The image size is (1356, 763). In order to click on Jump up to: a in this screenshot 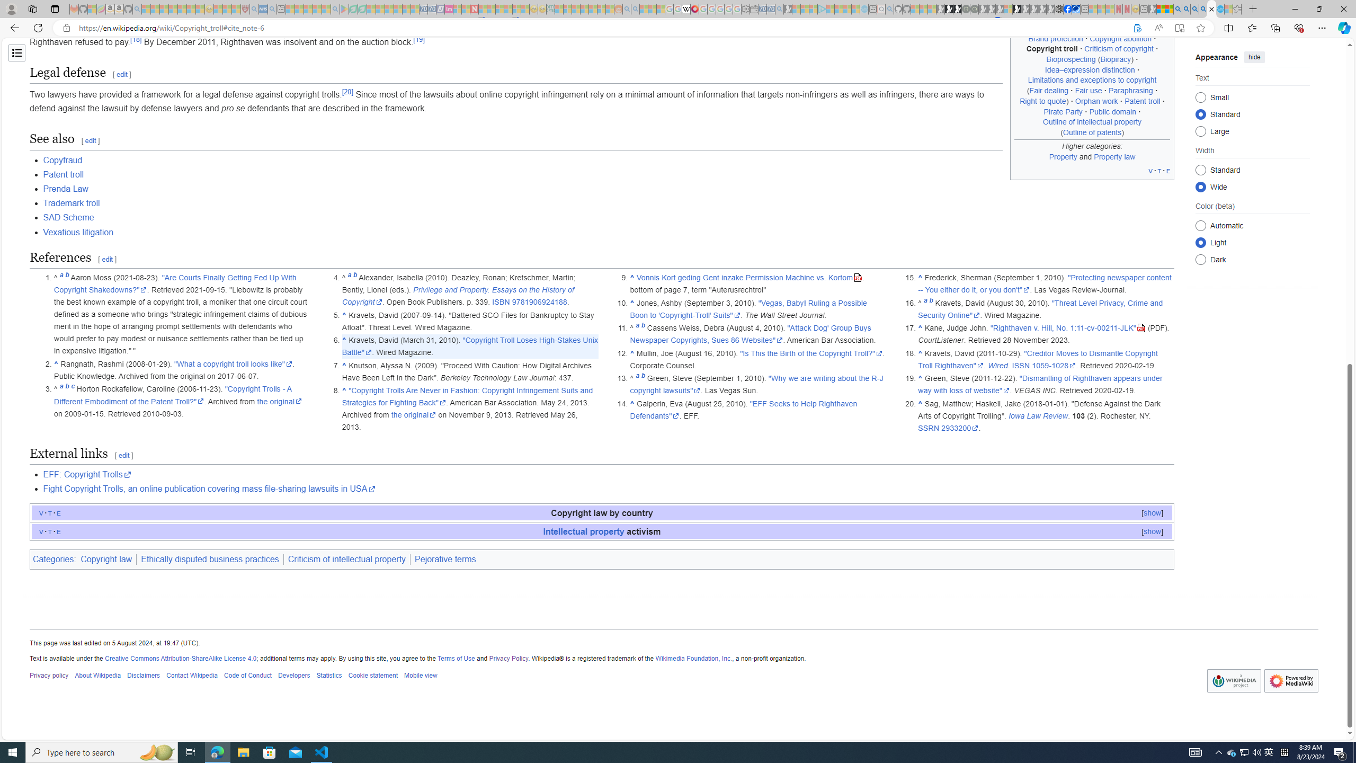, I will do `click(925, 303)`.